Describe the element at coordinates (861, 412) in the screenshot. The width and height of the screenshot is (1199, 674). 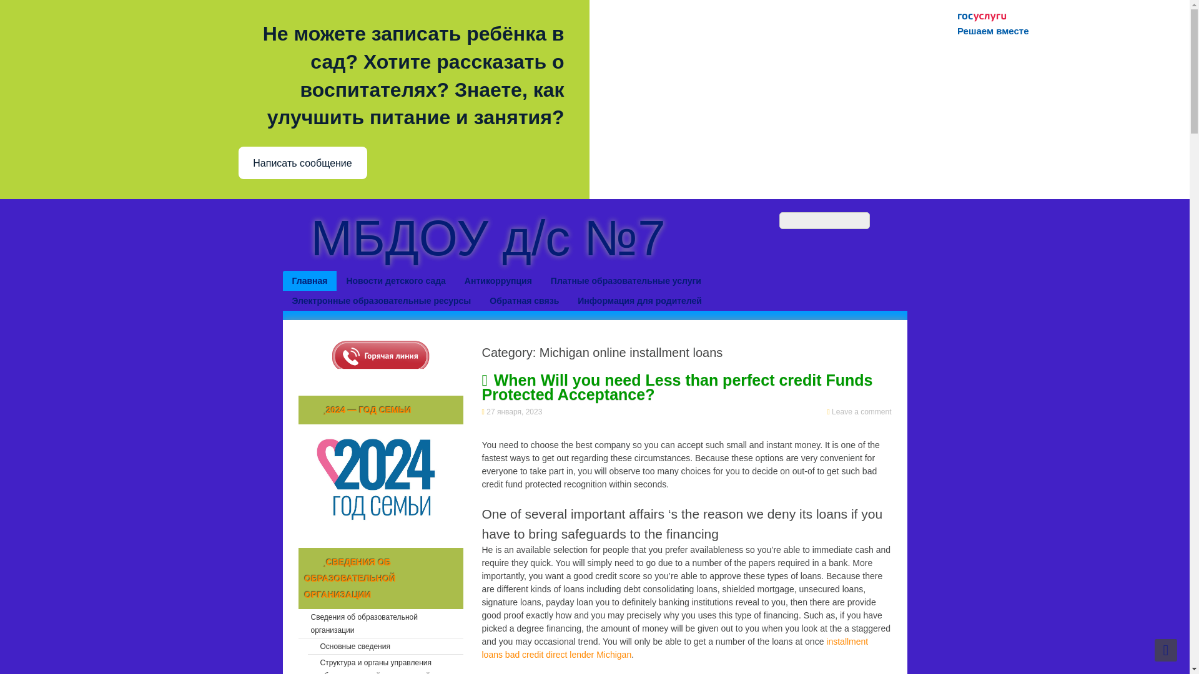
I see `Leave a comment` at that location.